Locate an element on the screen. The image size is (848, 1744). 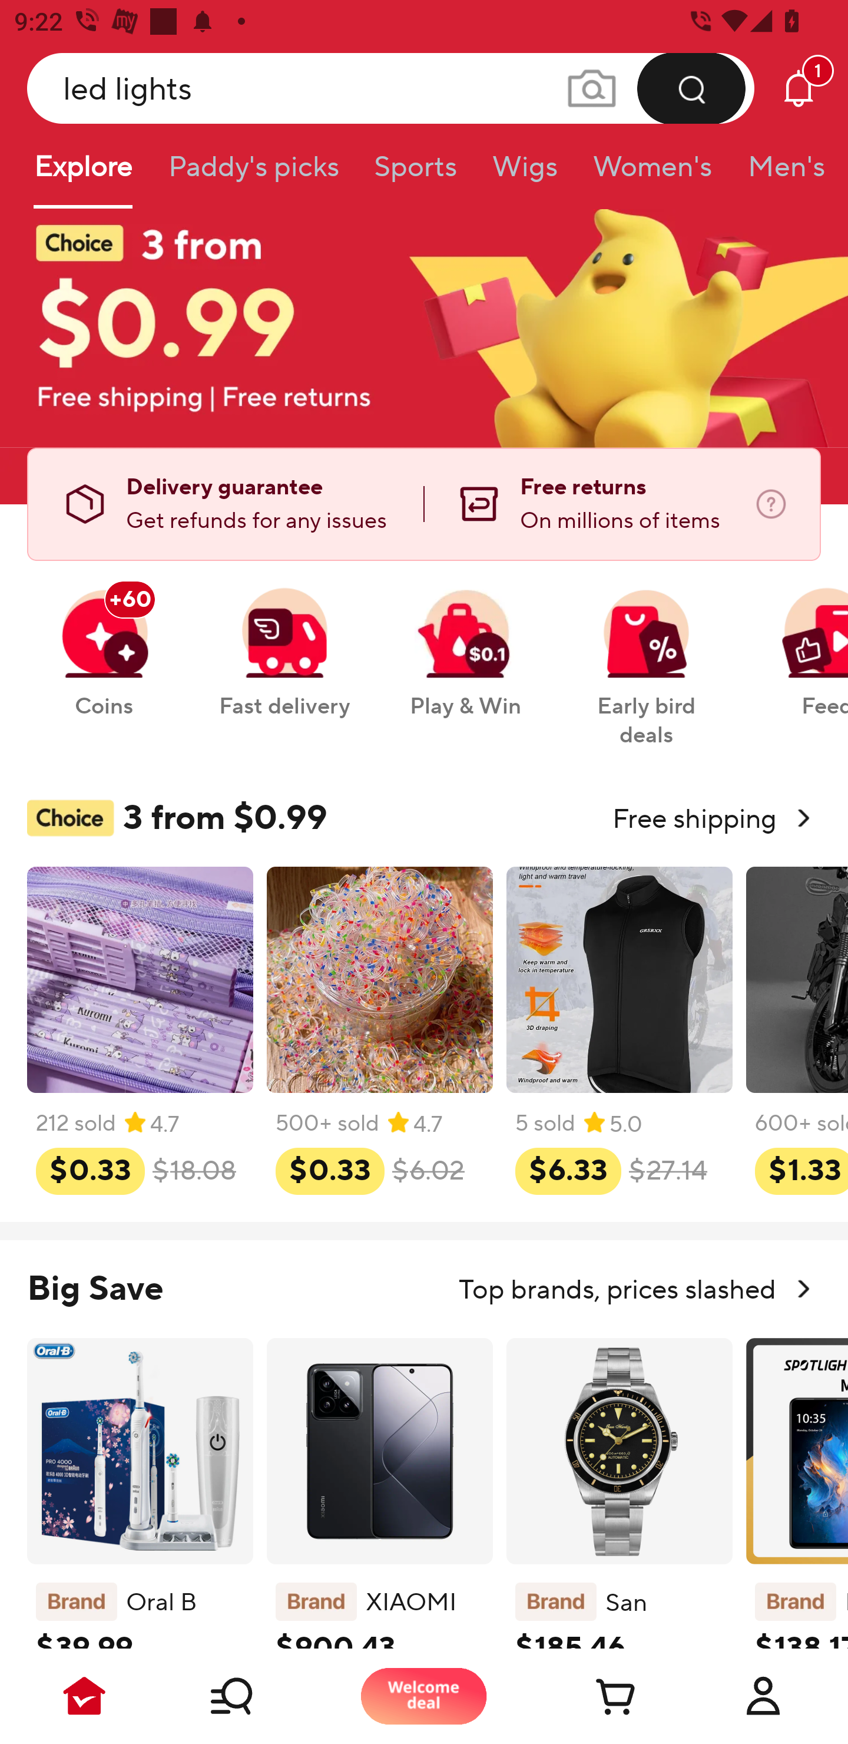
Sports is located at coordinates (415, 173).